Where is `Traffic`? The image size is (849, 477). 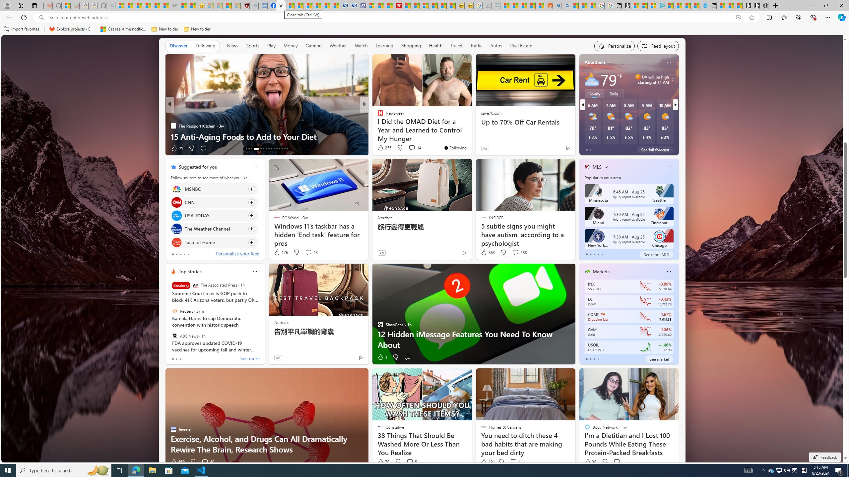 Traffic is located at coordinates (476, 46).